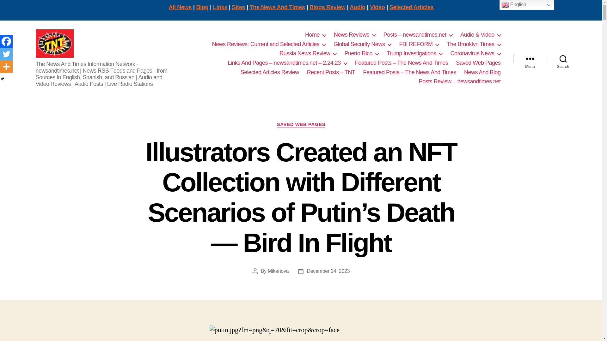 The height and width of the screenshot is (341, 607). What do you see at coordinates (377, 7) in the screenshot?
I see `Video` at bounding box center [377, 7].